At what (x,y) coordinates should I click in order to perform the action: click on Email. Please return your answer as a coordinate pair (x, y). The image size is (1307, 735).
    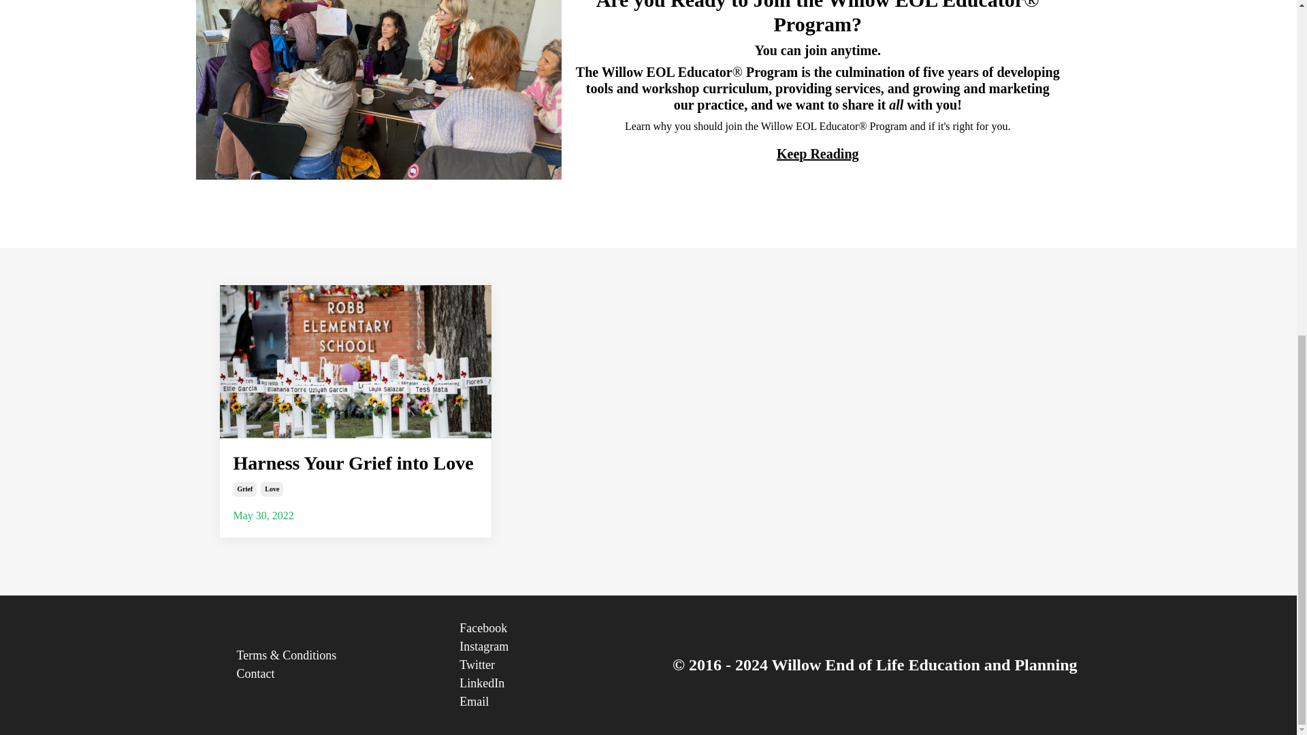
    Looking at the image, I should click on (554, 702).